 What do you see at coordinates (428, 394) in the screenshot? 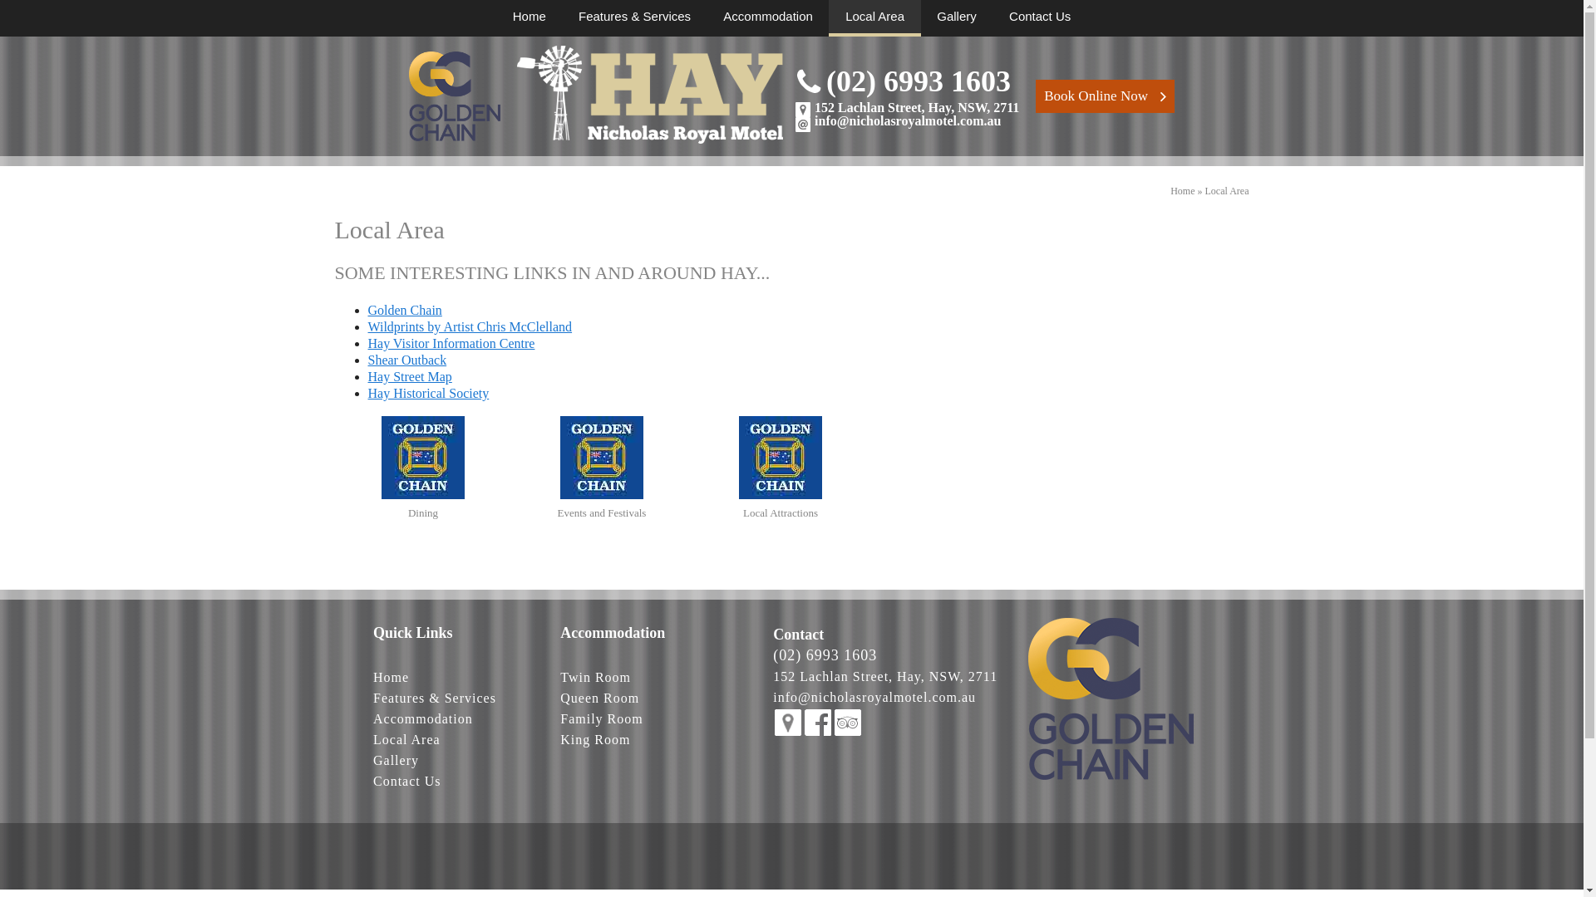
I see `Hay Historical Society` at bounding box center [428, 394].